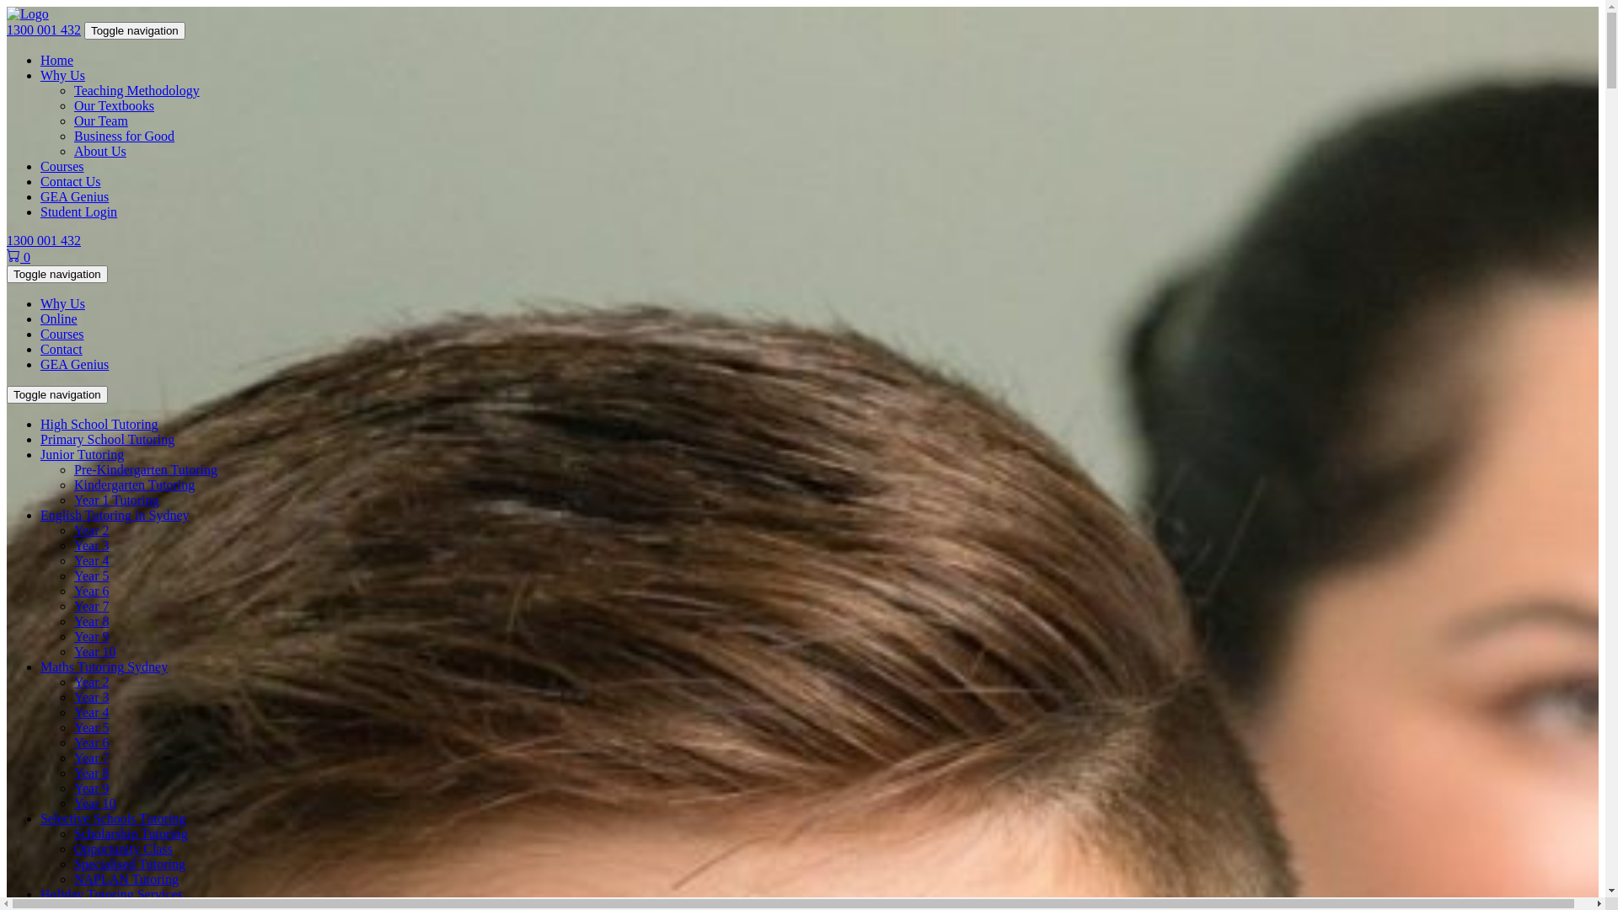  I want to click on Selective Schools Tutoring, so click(113, 819).